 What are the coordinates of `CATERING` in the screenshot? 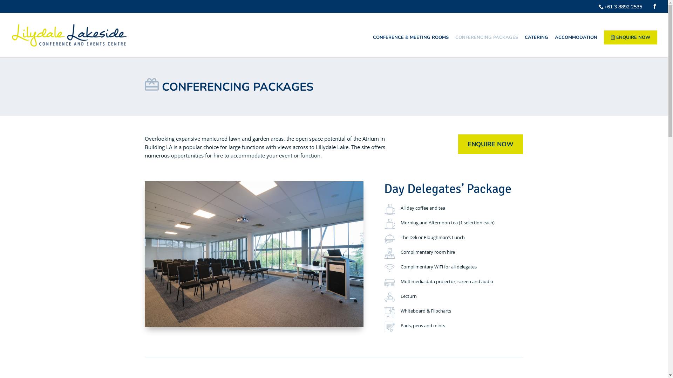 It's located at (536, 46).